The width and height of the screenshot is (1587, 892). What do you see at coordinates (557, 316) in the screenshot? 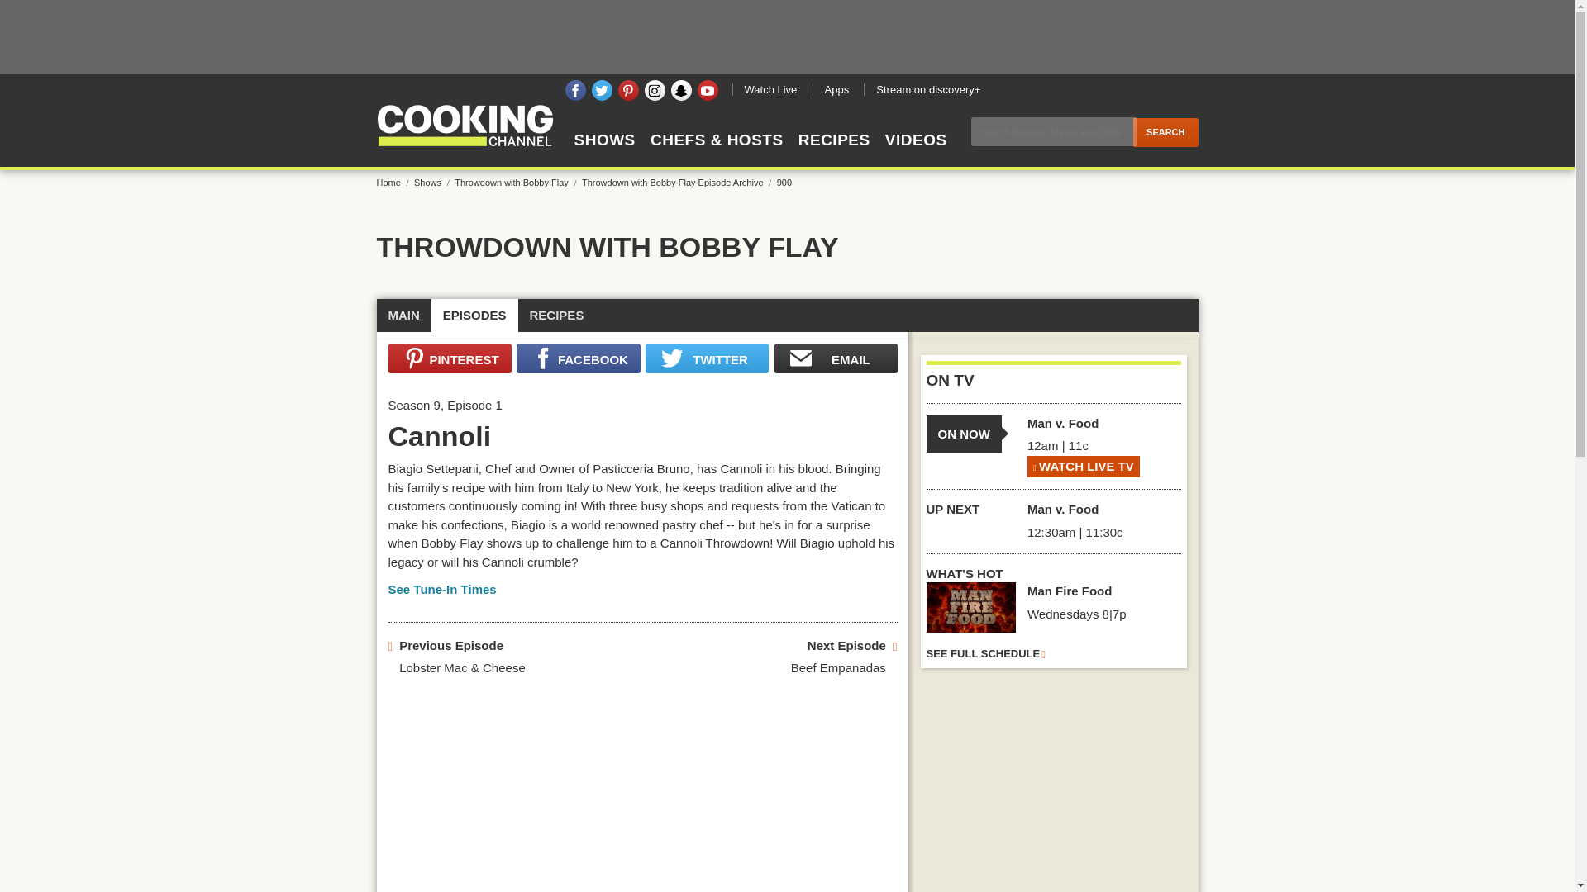
I see `RECIPES` at bounding box center [557, 316].